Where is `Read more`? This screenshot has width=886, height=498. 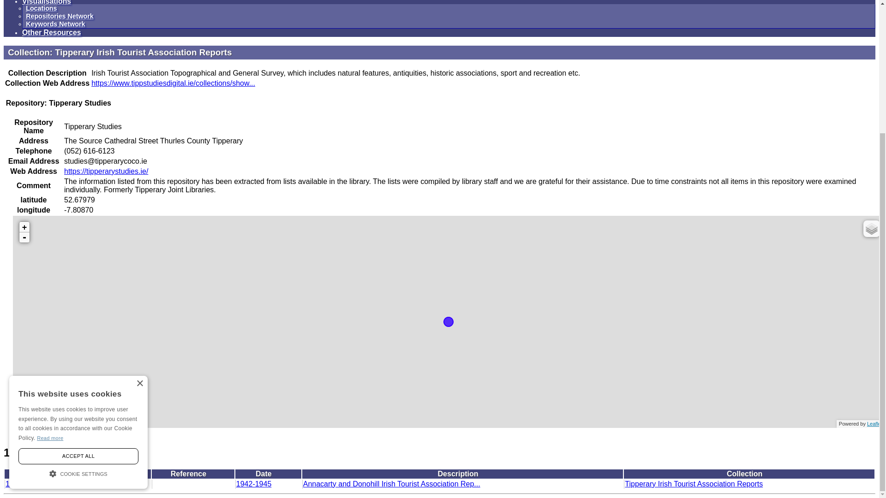 Read more is located at coordinates (50, 261).